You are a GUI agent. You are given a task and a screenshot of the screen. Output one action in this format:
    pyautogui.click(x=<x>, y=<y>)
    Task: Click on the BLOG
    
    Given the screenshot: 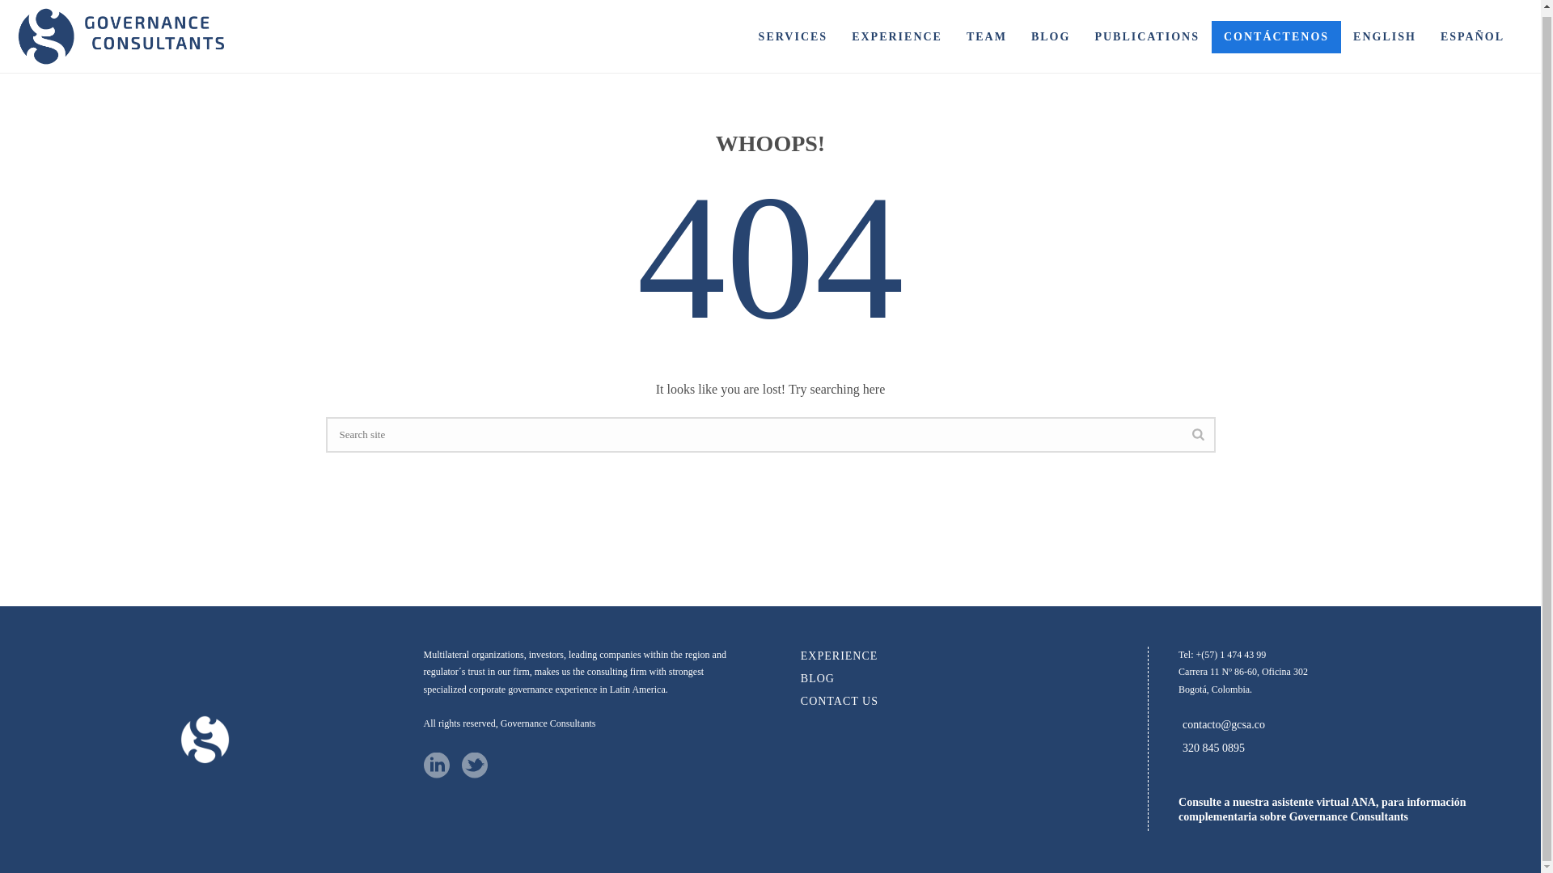 What is the action you would take?
    pyautogui.click(x=818, y=679)
    